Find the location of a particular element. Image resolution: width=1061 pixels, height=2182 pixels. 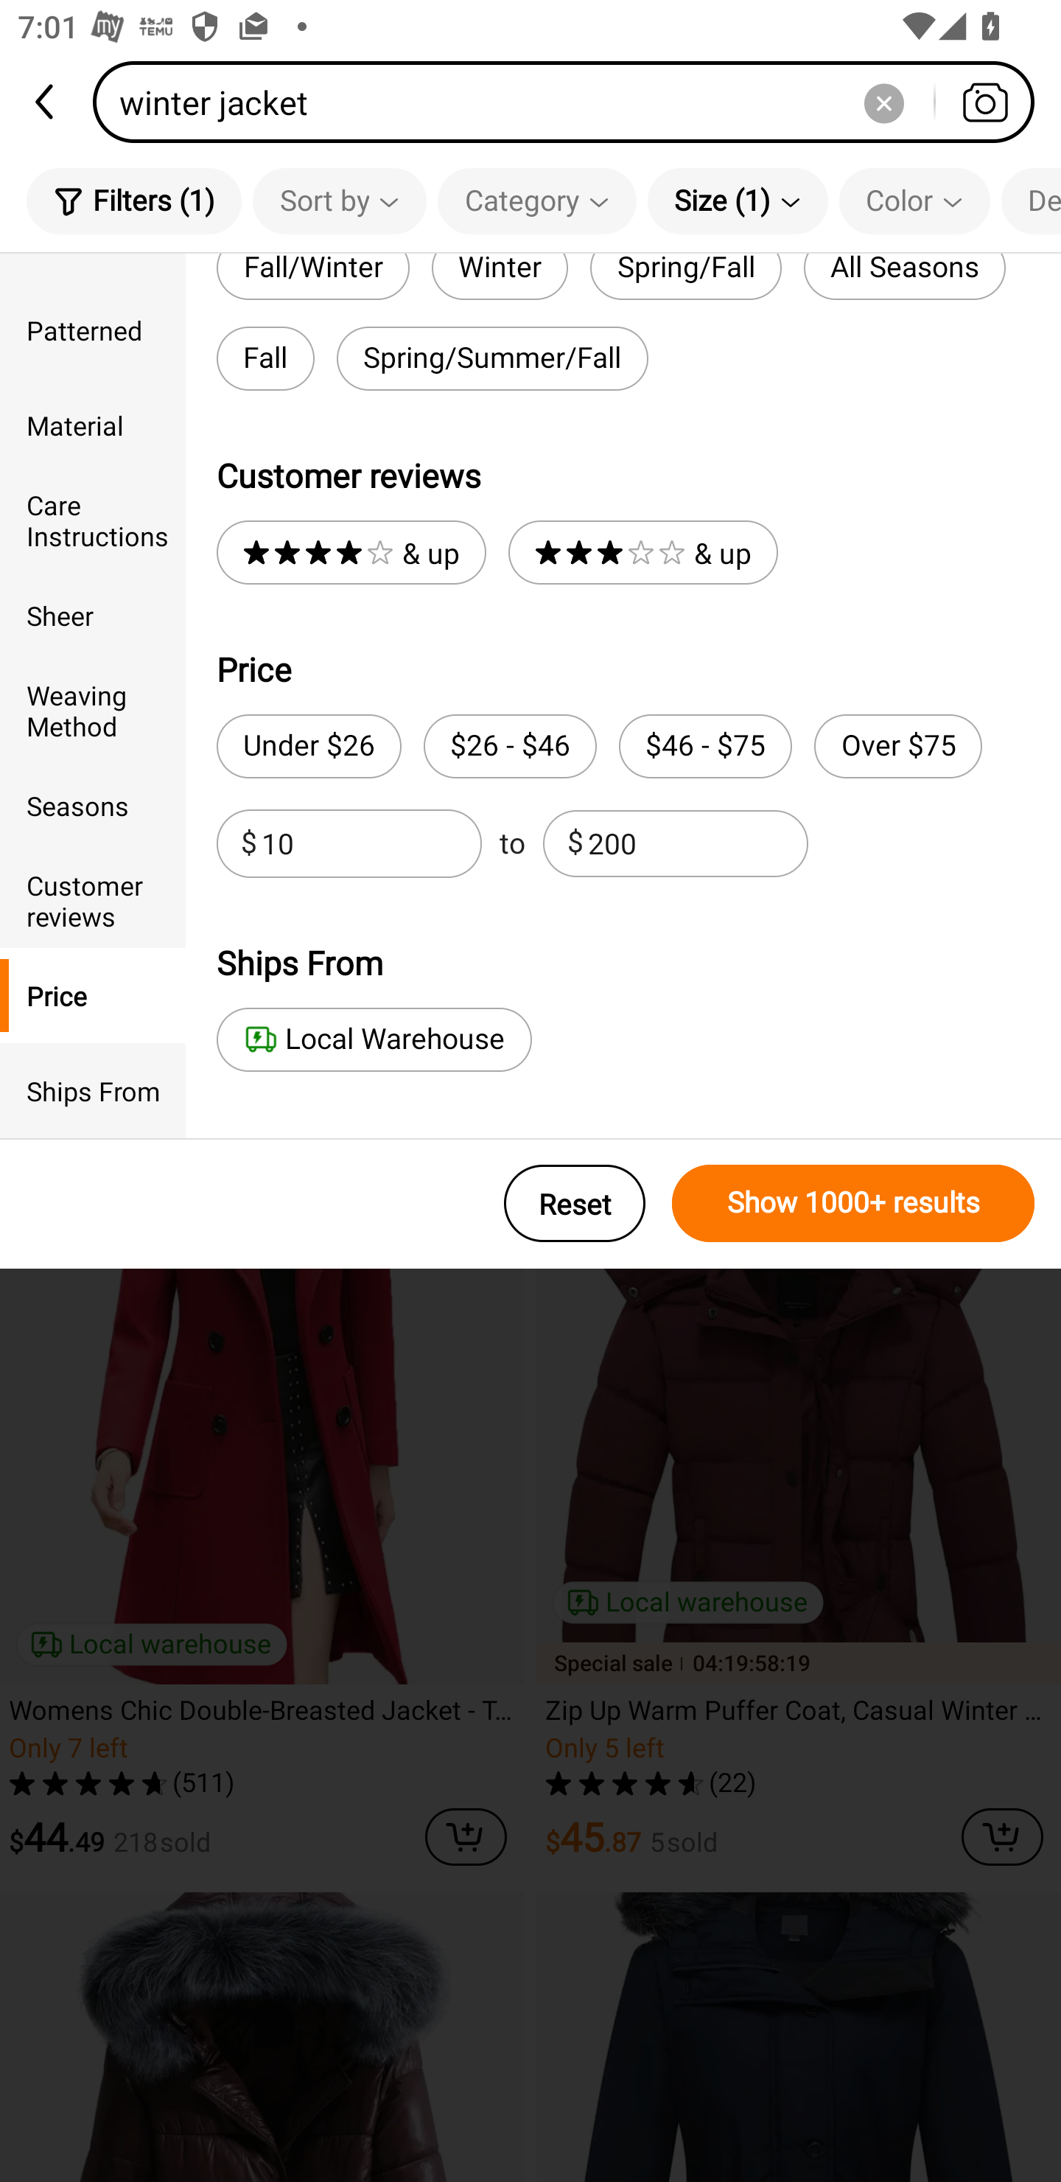

Winter is located at coordinates (500, 277).